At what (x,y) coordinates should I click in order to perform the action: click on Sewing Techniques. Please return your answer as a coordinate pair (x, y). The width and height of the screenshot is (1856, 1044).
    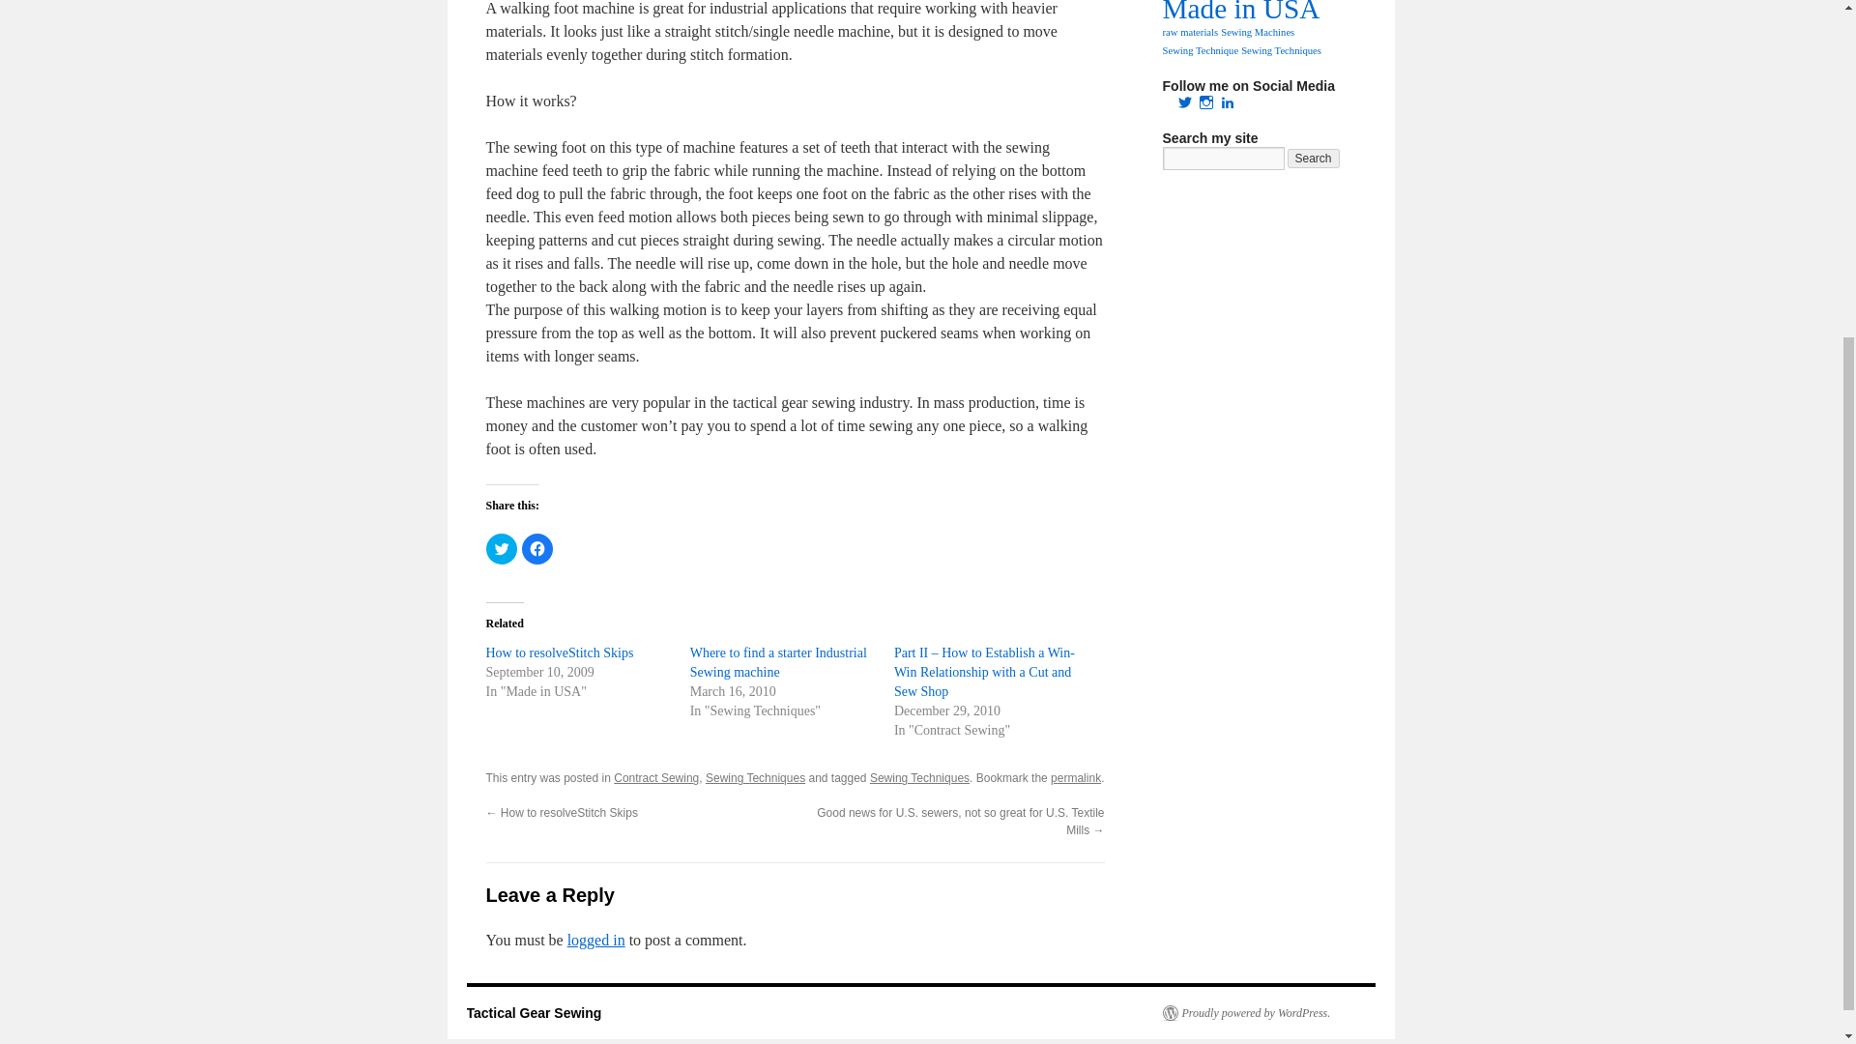
    Looking at the image, I should click on (755, 778).